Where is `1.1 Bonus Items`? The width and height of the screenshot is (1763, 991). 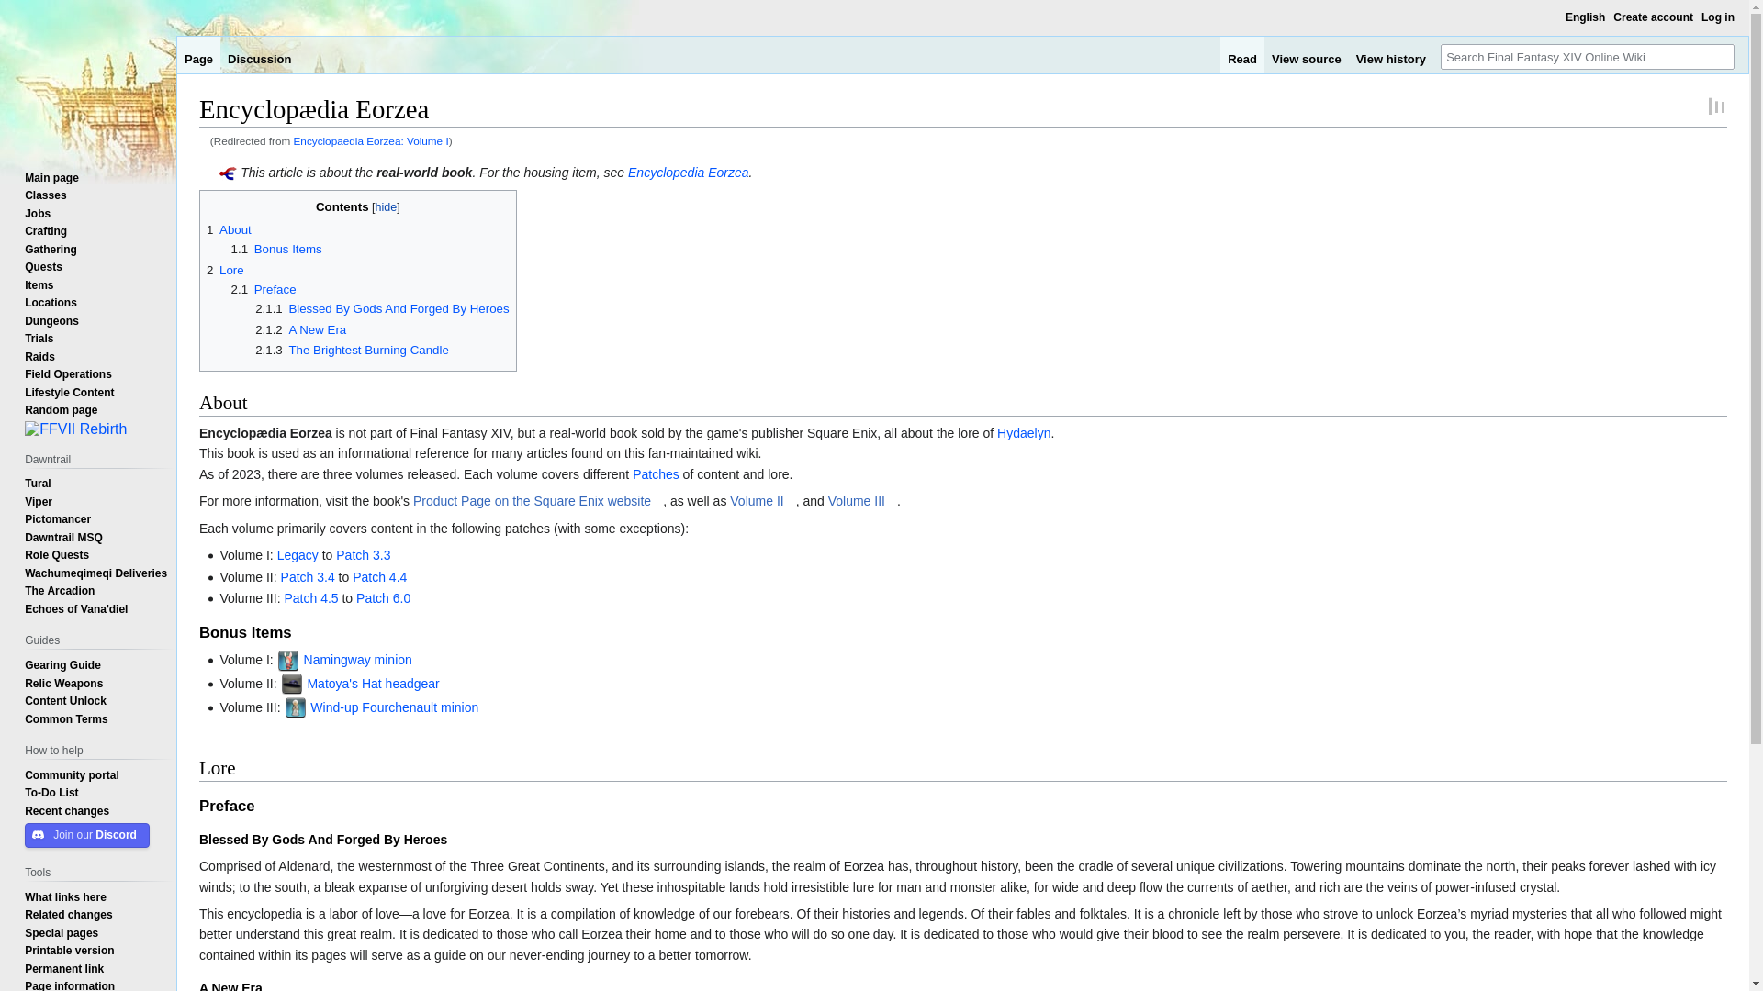
1.1 Bonus Items is located at coordinates (276, 248).